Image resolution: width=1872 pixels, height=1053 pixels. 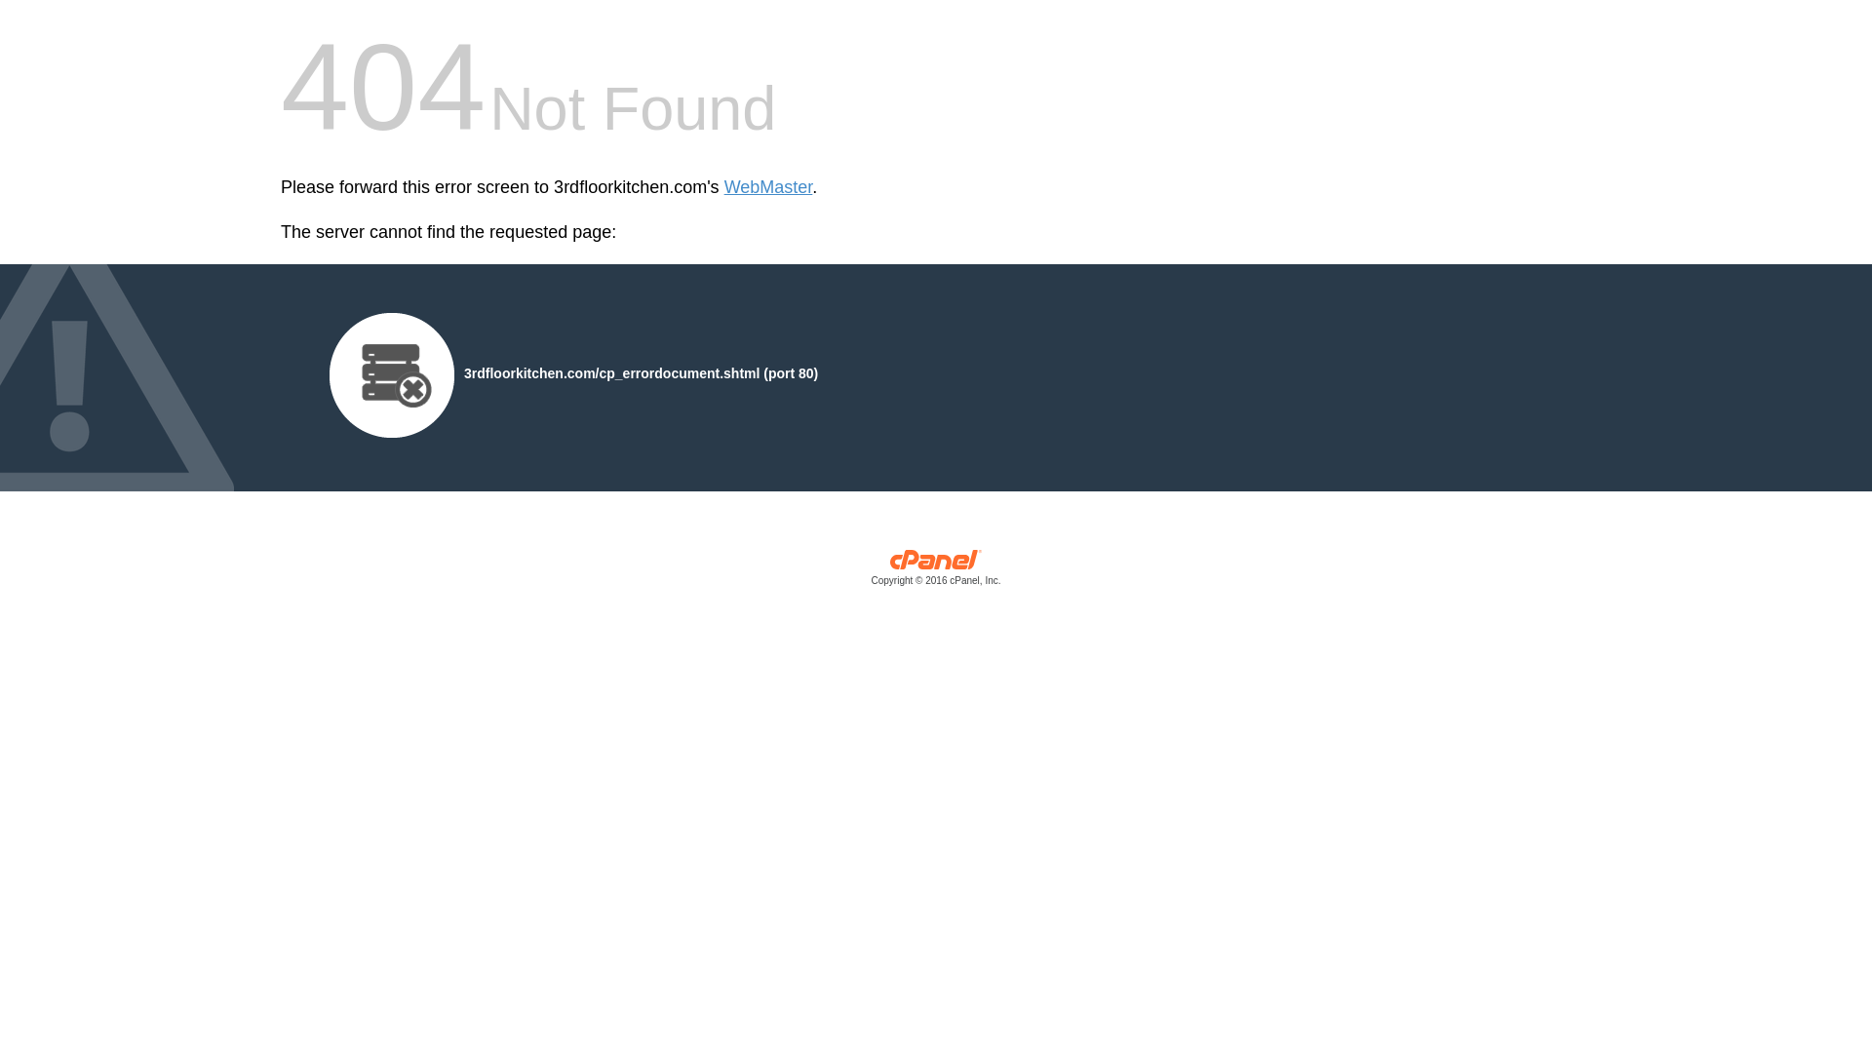 What do you see at coordinates (768, 187) in the screenshot?
I see `WebMaster` at bounding box center [768, 187].